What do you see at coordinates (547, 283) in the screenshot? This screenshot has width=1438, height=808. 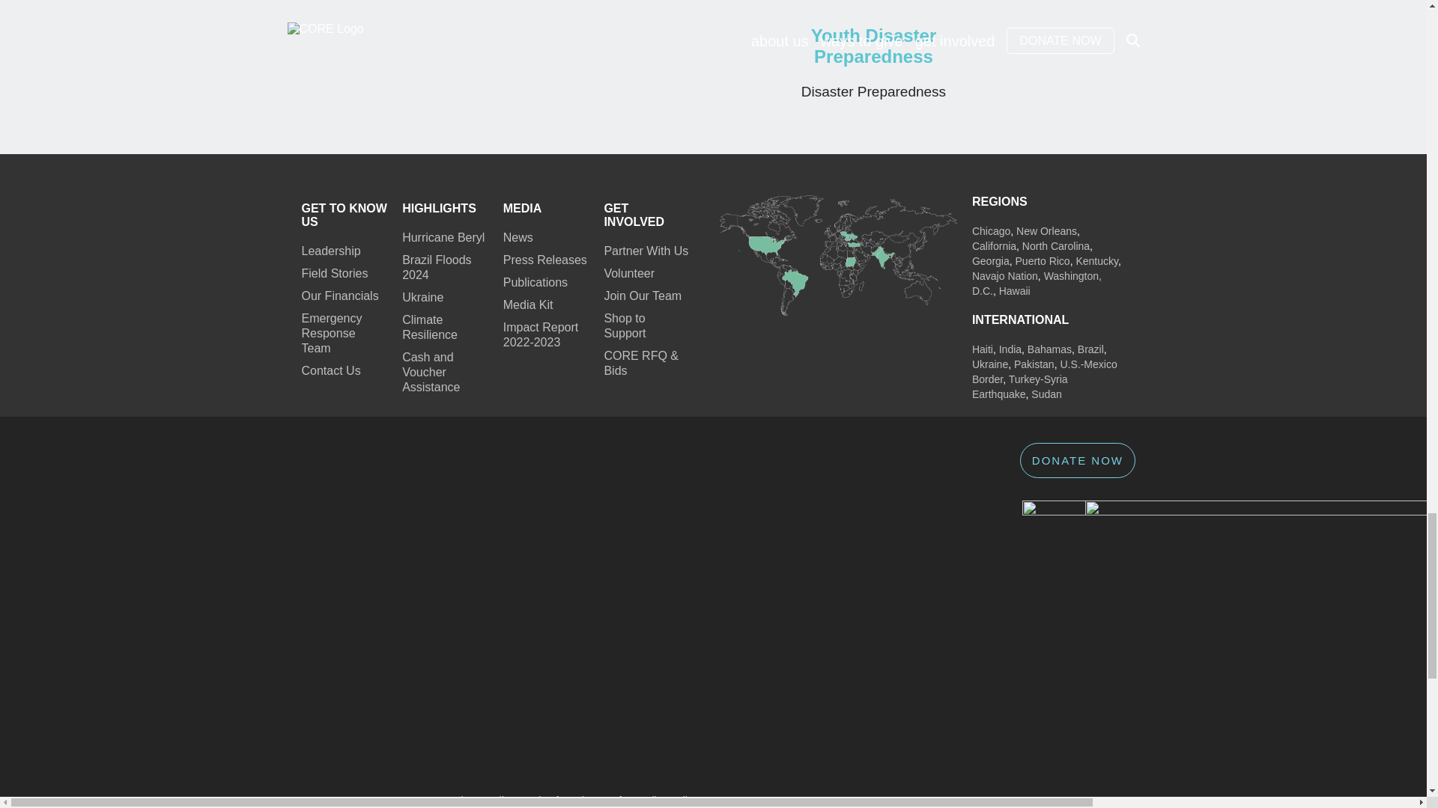 I see `Publications` at bounding box center [547, 283].